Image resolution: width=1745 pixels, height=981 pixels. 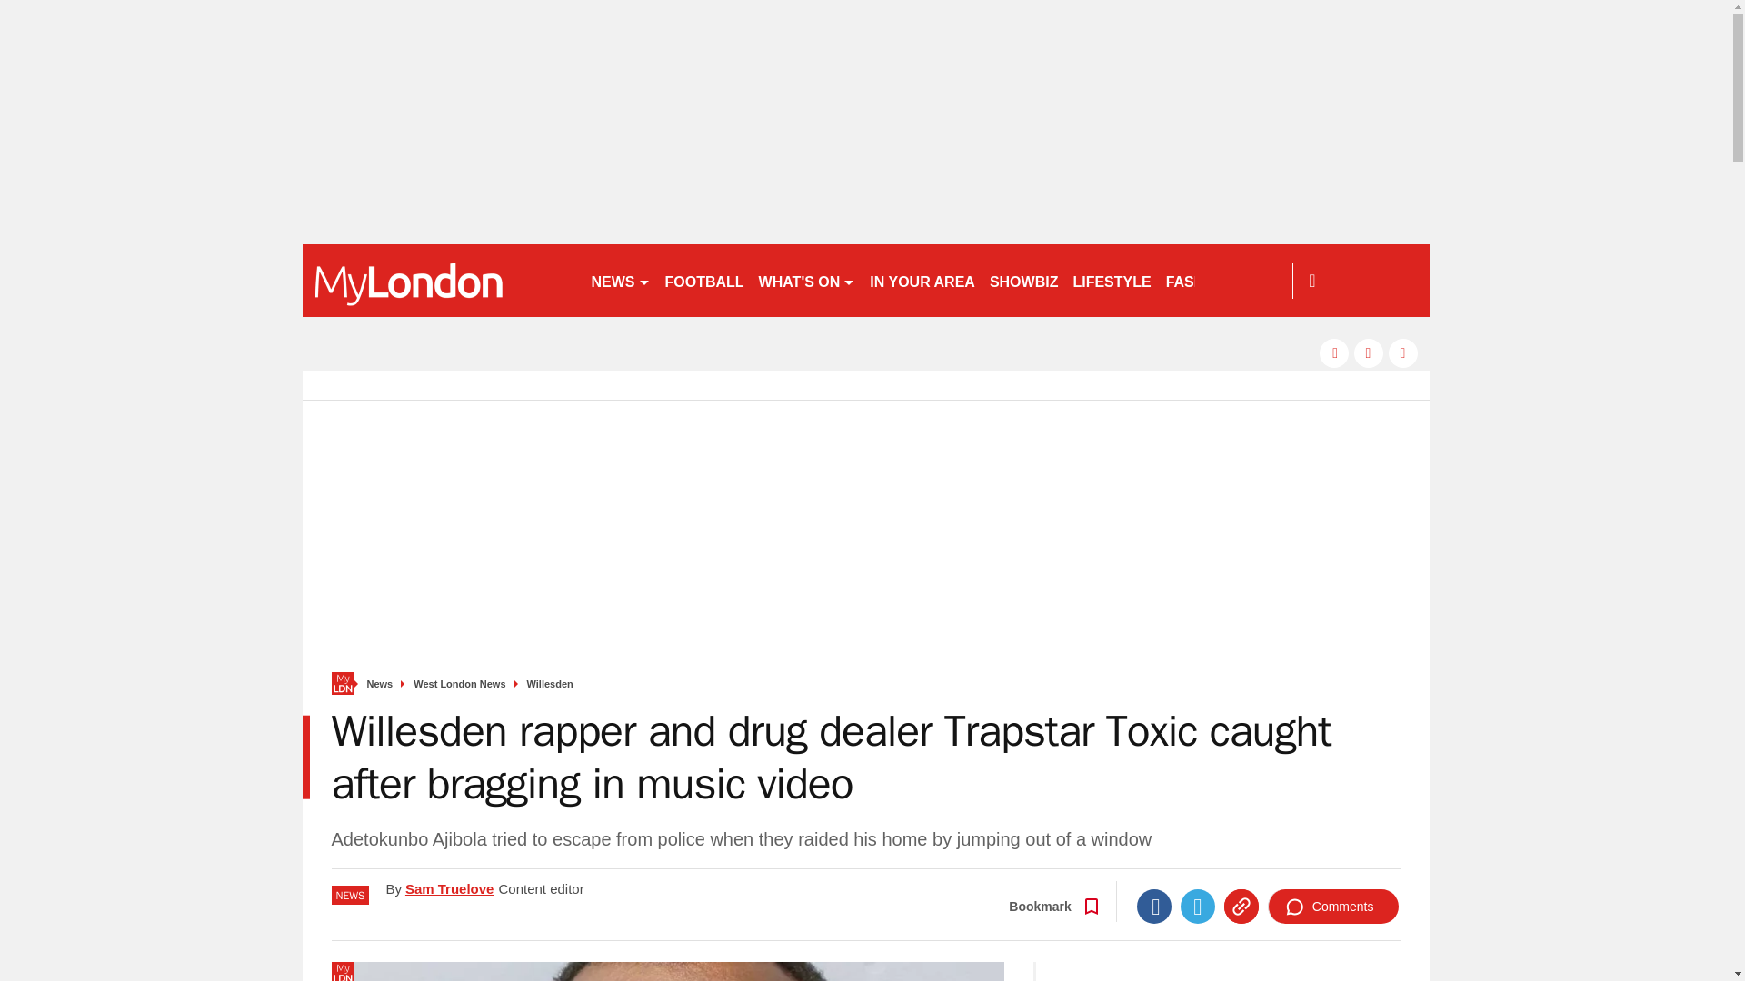 What do you see at coordinates (1198, 907) in the screenshot?
I see `Twitter` at bounding box center [1198, 907].